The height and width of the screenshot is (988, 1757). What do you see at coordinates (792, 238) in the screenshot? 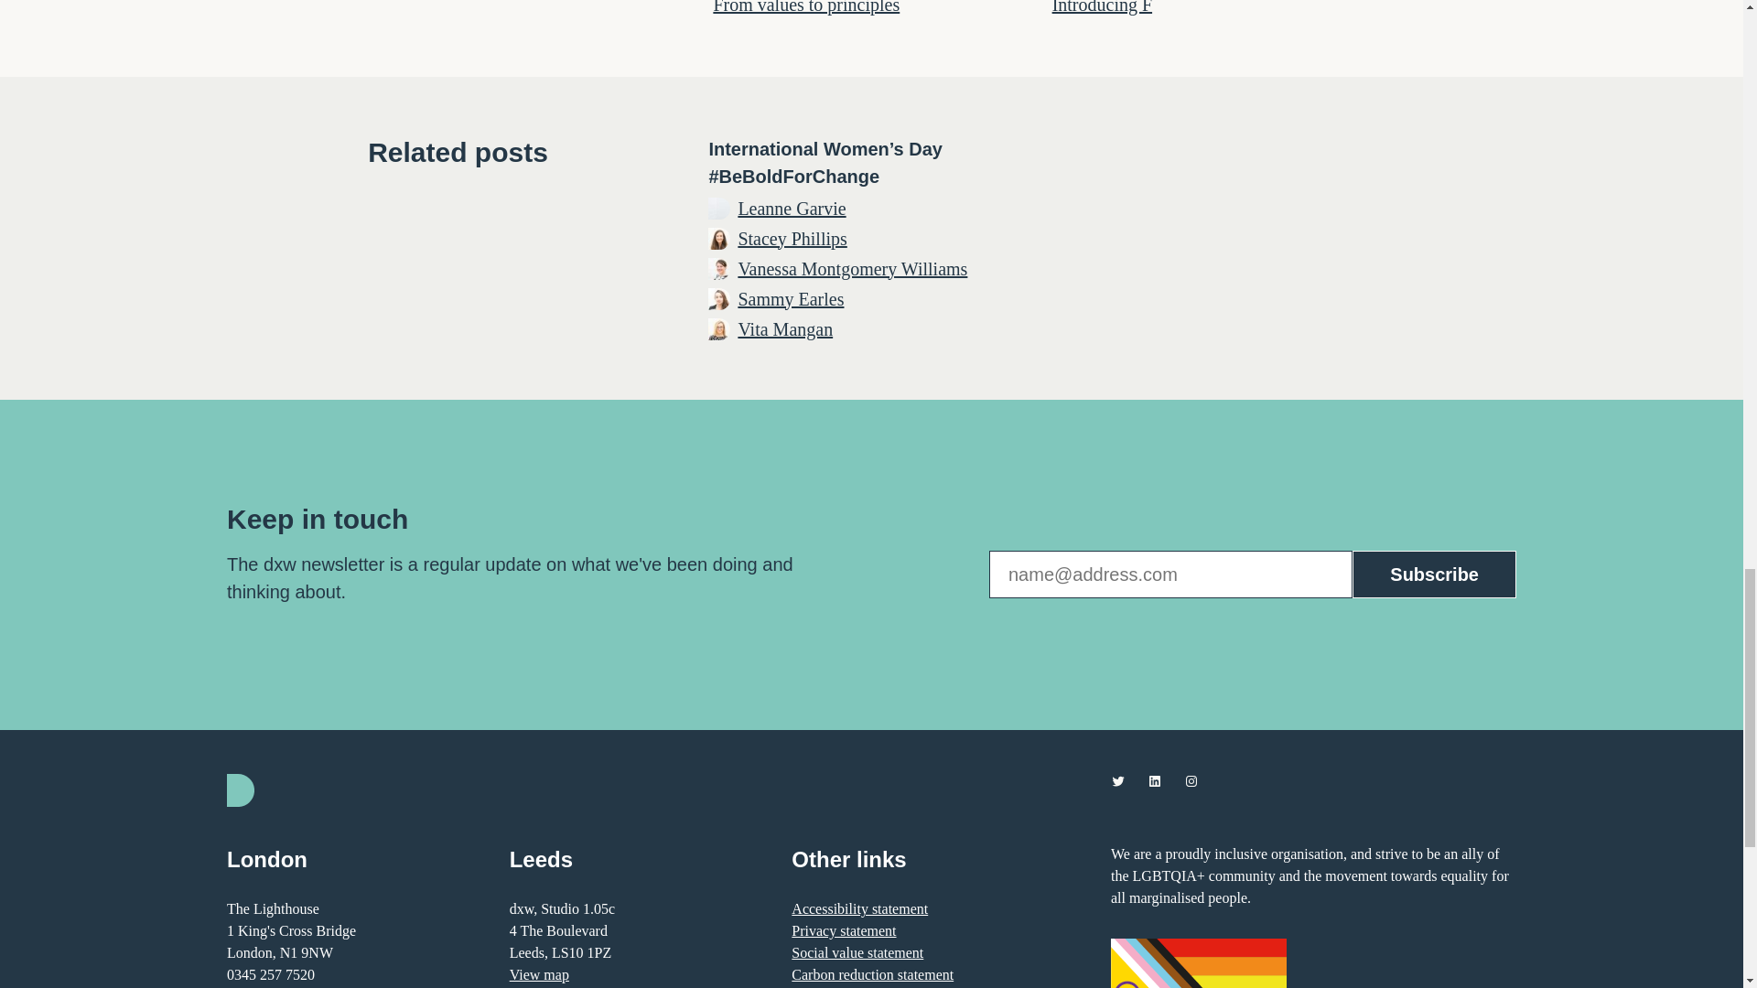
I see `Stacey Phillips` at bounding box center [792, 238].